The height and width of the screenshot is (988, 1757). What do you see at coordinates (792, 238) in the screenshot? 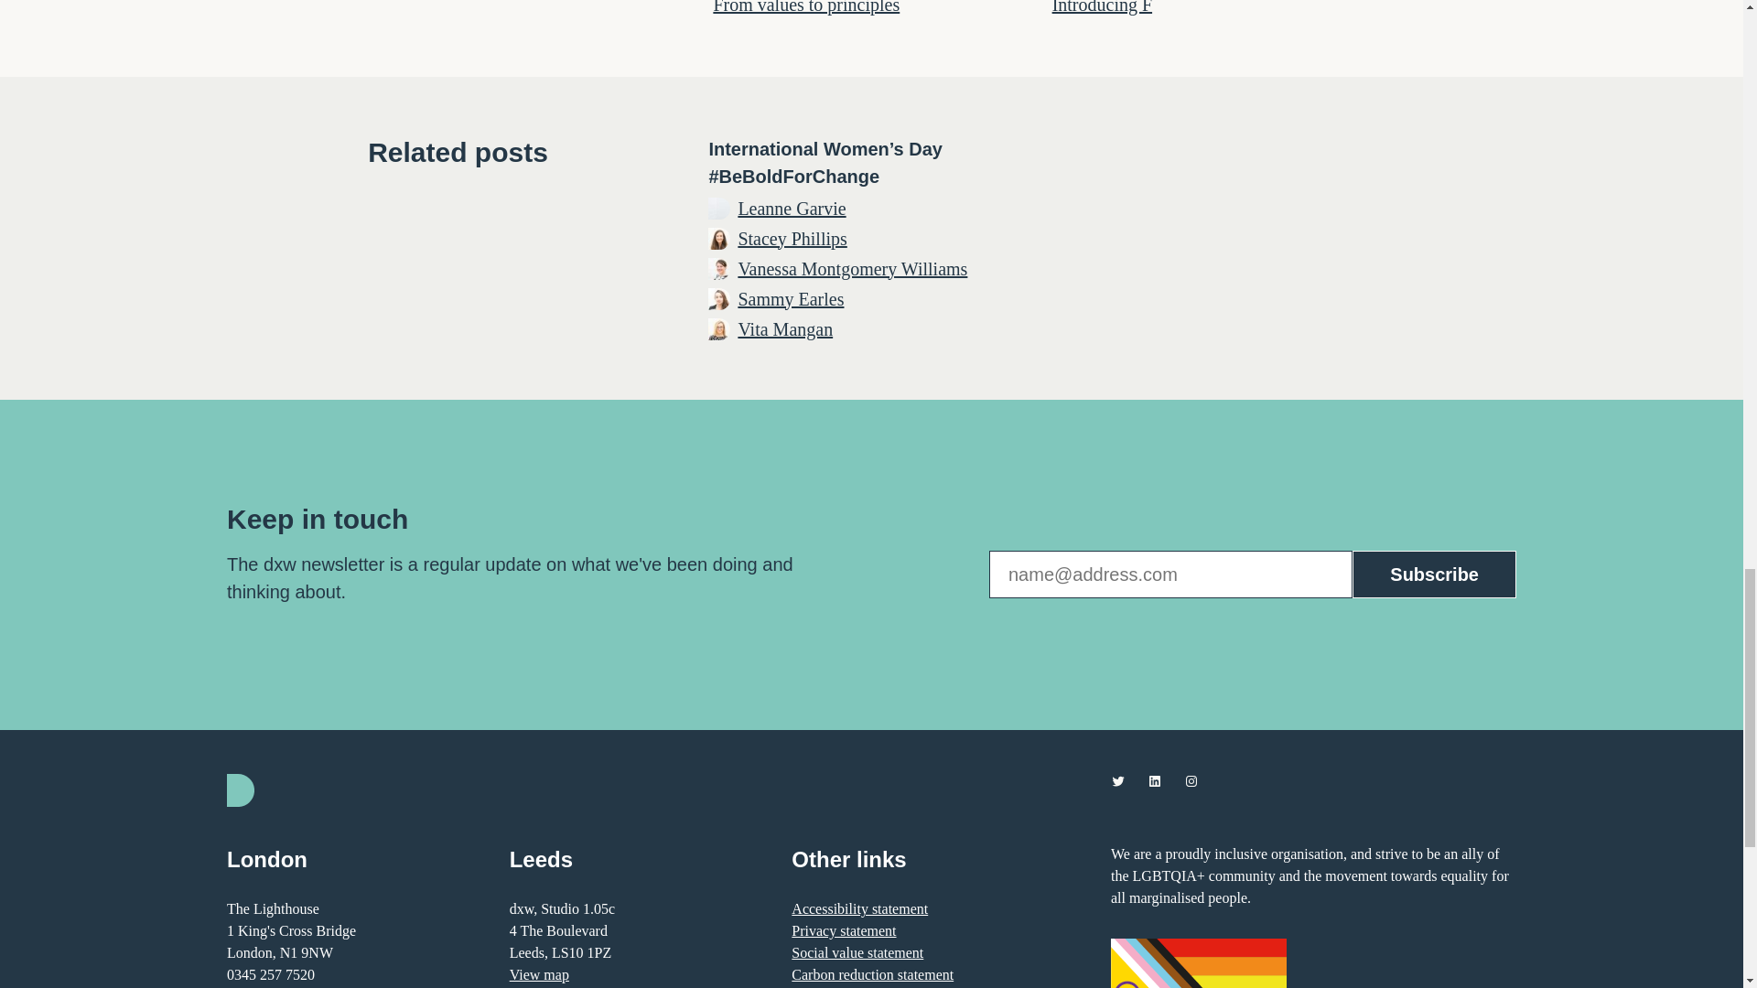
I see `Stacey Phillips` at bounding box center [792, 238].